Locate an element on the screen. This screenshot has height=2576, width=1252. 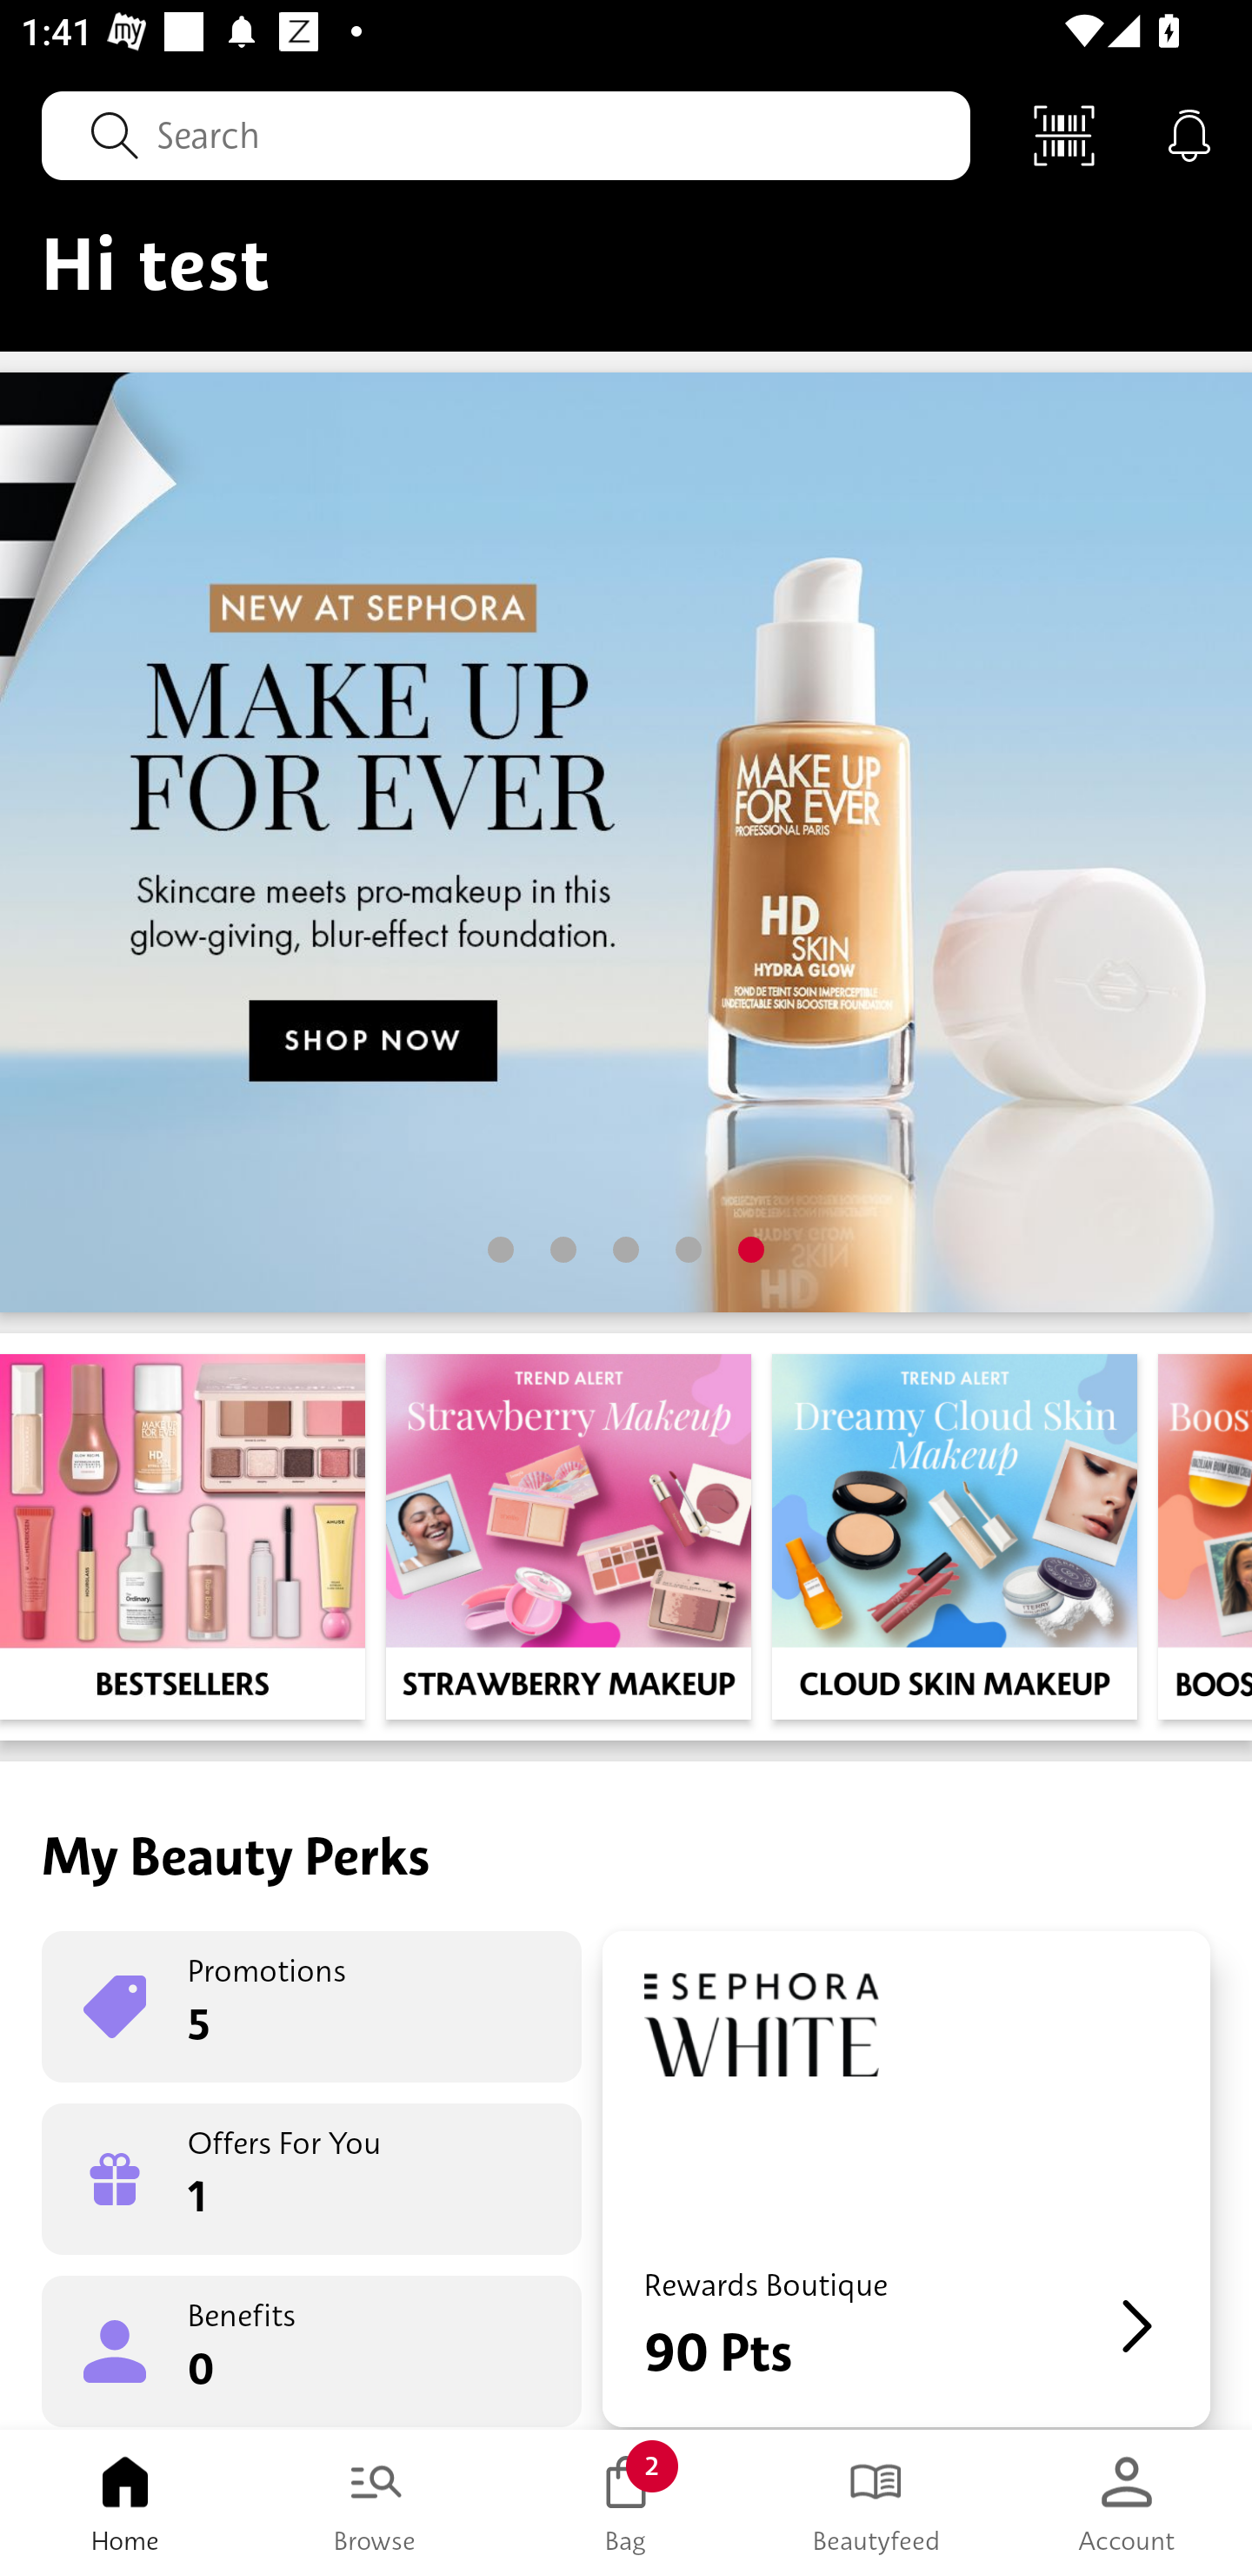
Bag 2 Bag is located at coordinates (626, 2503).